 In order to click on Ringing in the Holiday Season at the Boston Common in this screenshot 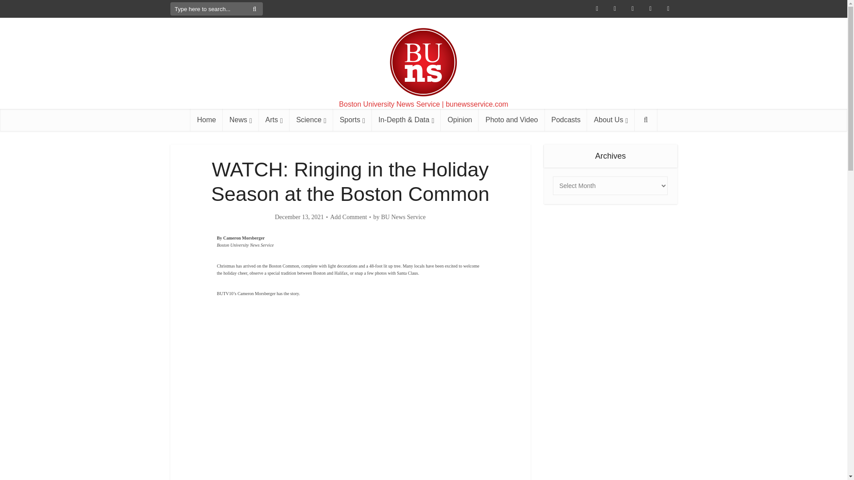, I will do `click(350, 386)`.